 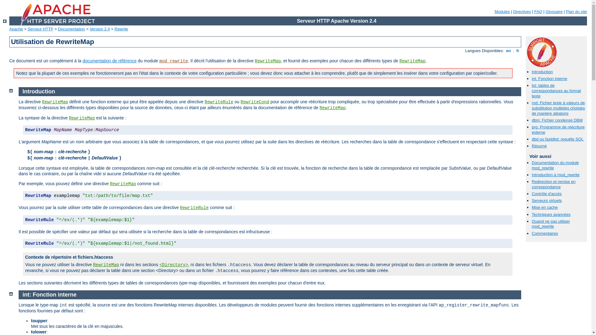 What do you see at coordinates (502, 12) in the screenshot?
I see `Modules` at bounding box center [502, 12].